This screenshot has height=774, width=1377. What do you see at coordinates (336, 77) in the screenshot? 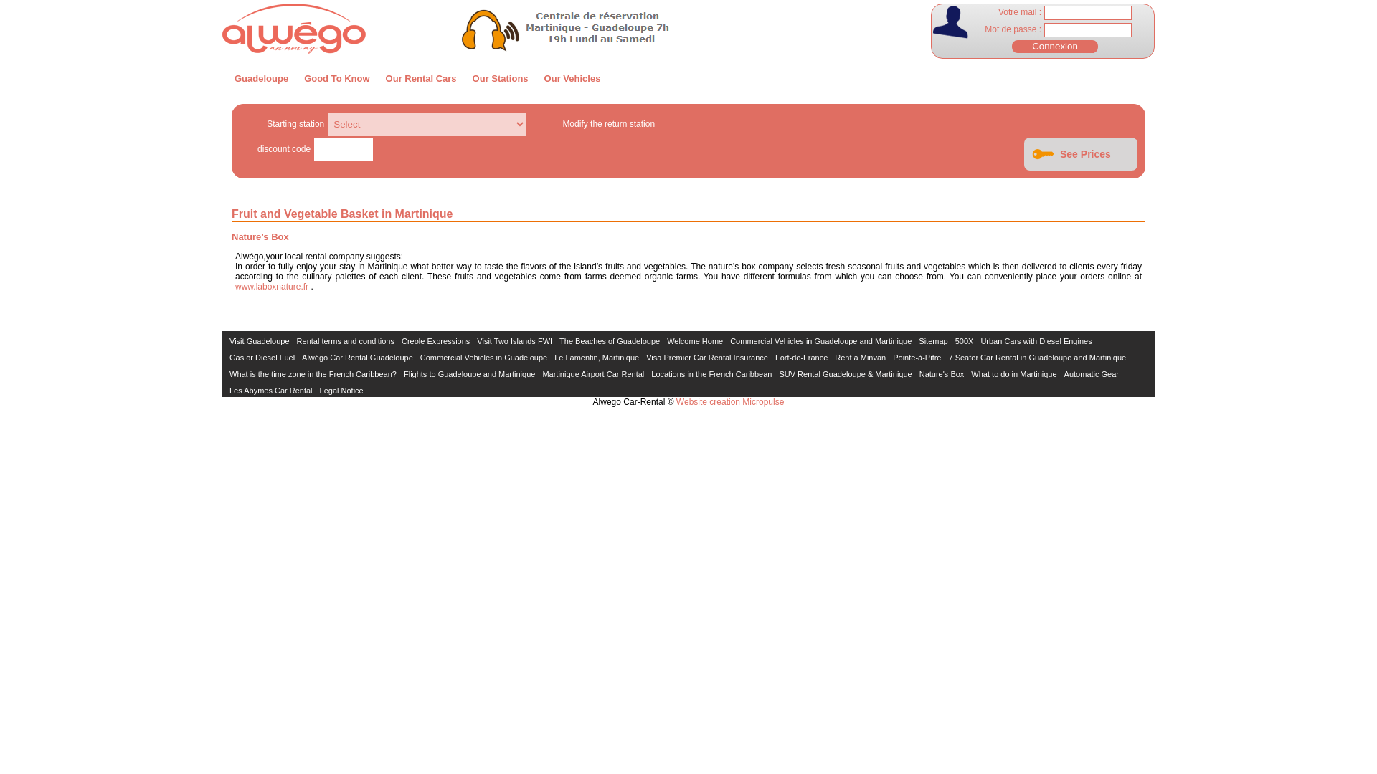
I see `Good To Know` at bounding box center [336, 77].